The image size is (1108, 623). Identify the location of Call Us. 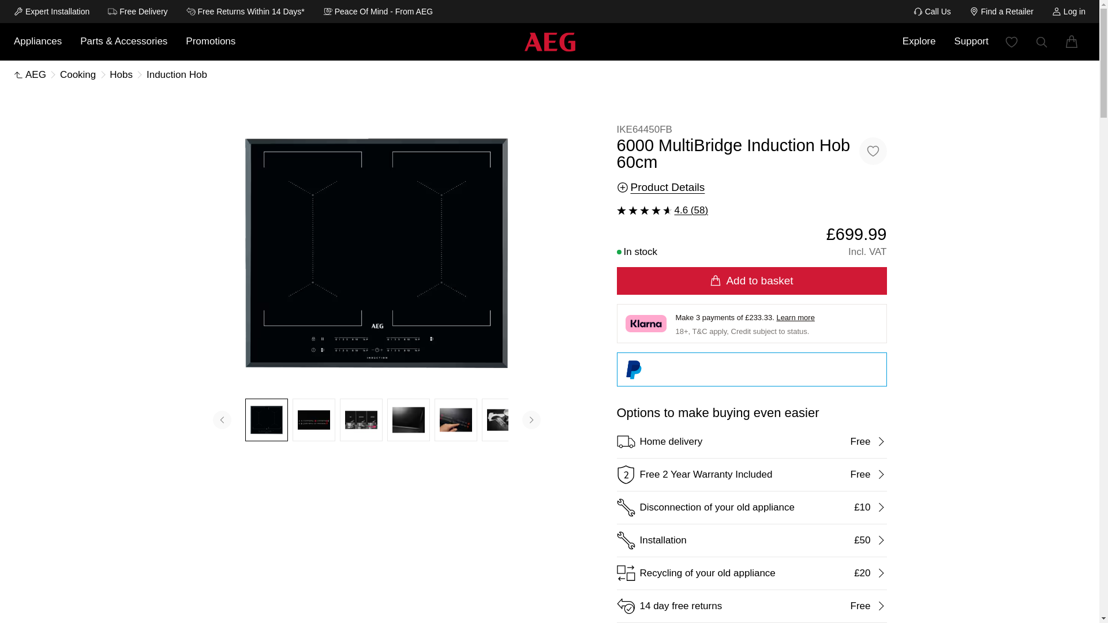
(931, 12).